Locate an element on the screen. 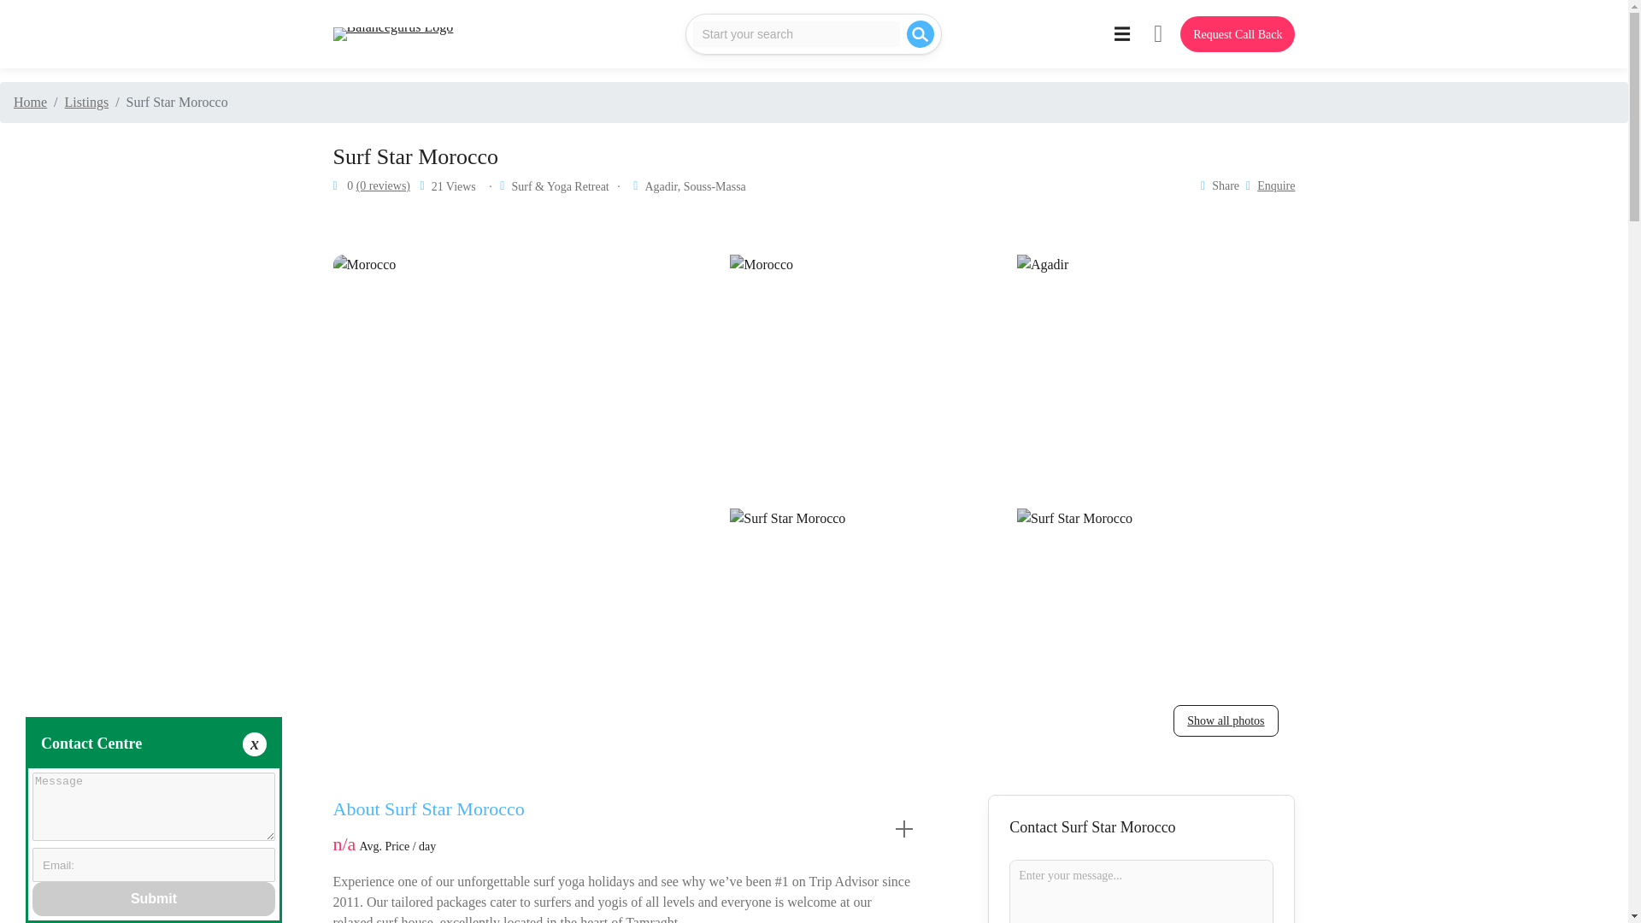 This screenshot has height=923, width=1641. Contact Surf Star Morocco is located at coordinates (1140, 827).